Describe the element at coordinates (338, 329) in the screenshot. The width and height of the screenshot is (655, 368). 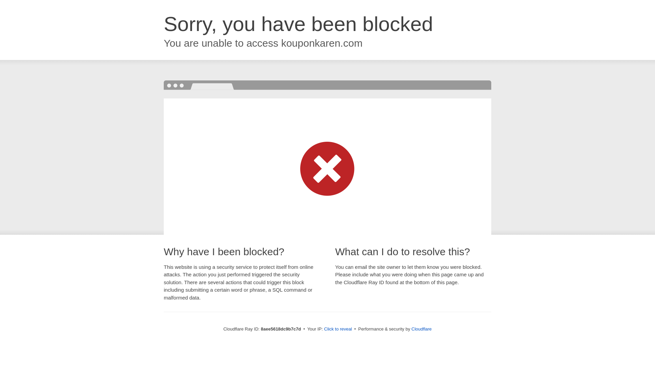
I see `Click to reveal` at that location.